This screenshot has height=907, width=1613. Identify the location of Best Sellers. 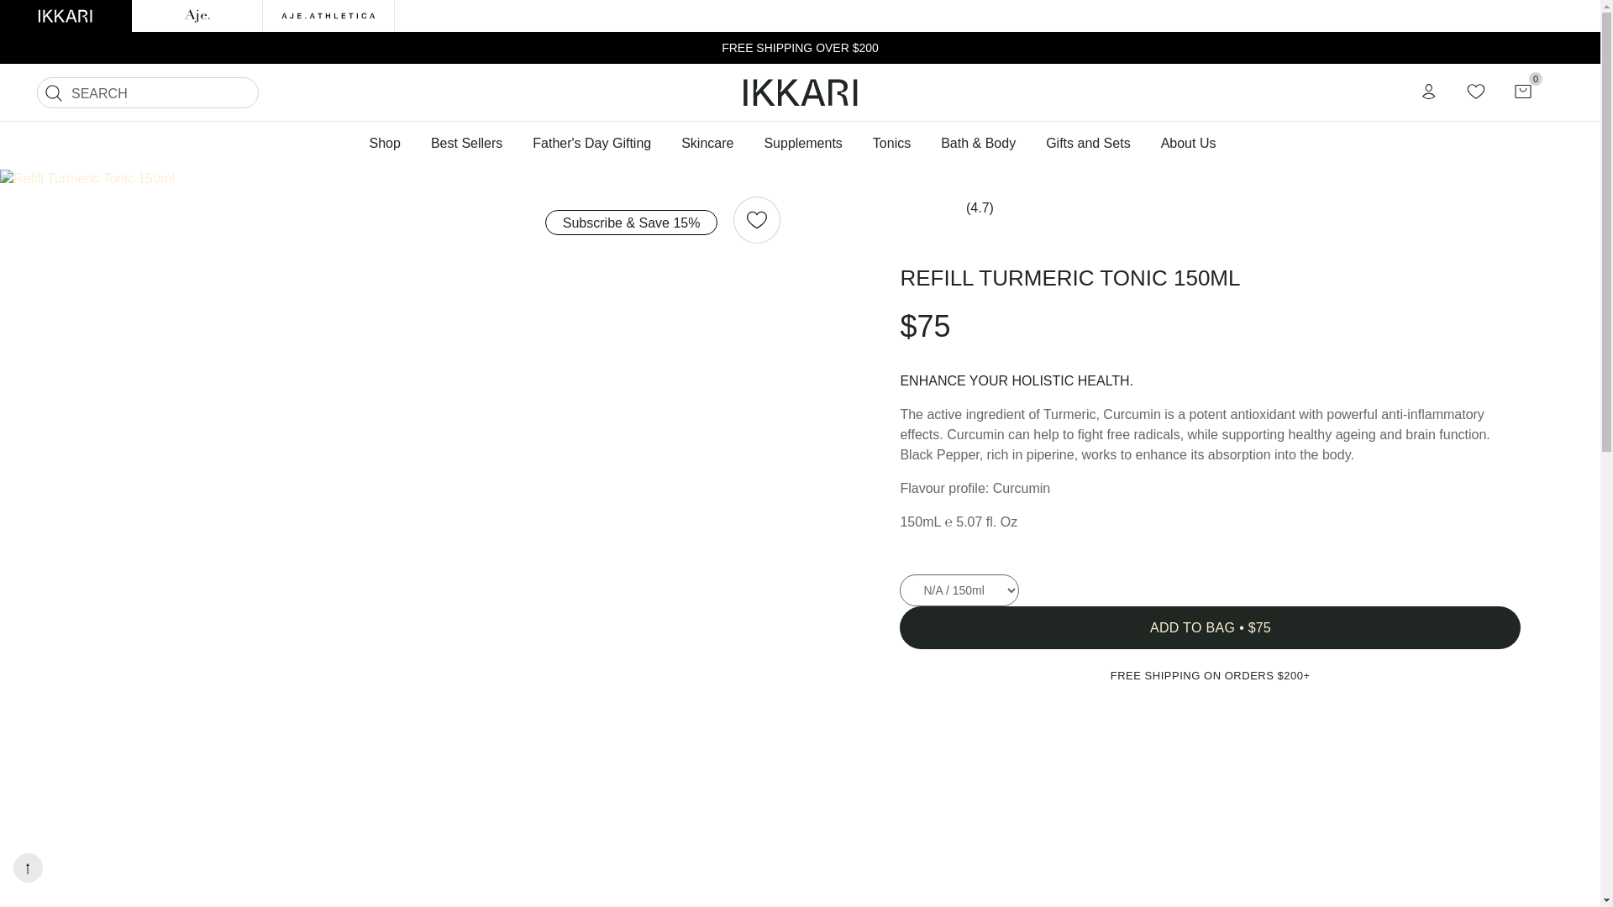
(467, 143).